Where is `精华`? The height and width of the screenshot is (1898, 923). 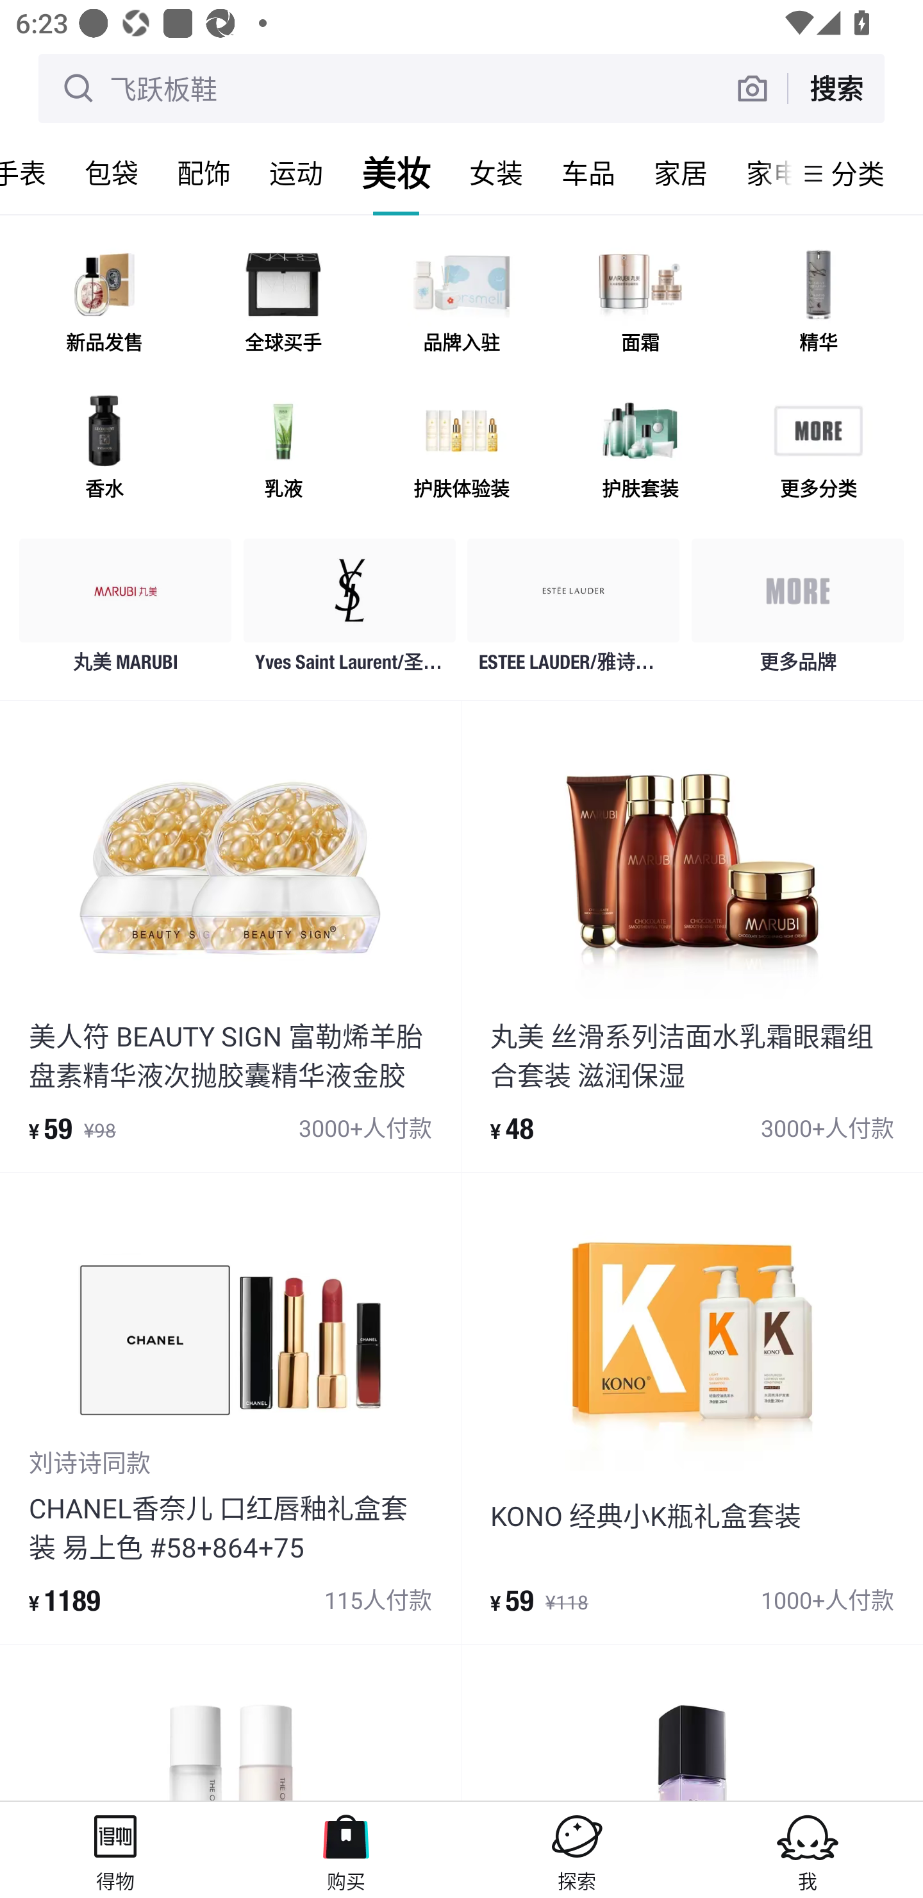 精华 is located at coordinates (818, 305).